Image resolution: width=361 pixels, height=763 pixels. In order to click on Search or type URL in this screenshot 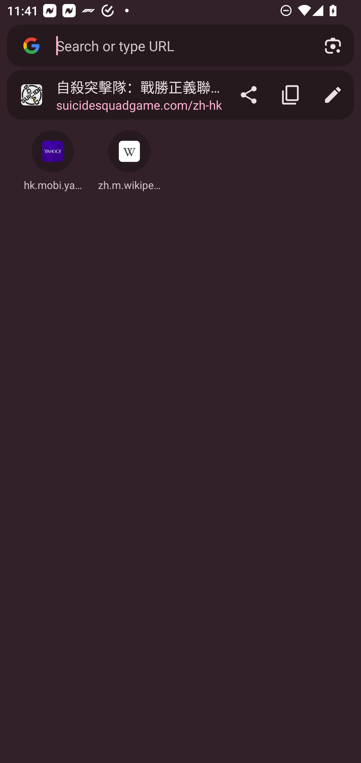, I will do `click(179, 45)`.